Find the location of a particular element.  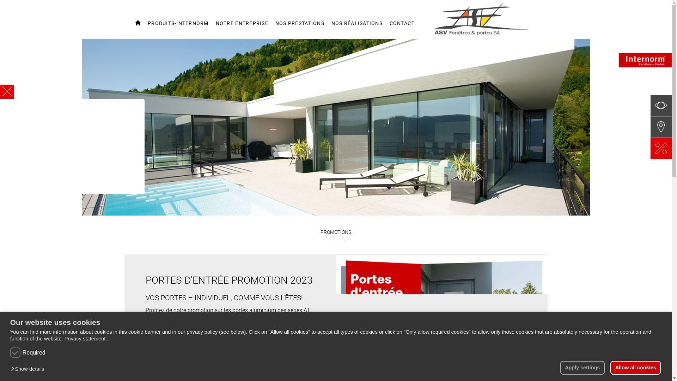

NOS PRESTATIONS is located at coordinates (300, 27).